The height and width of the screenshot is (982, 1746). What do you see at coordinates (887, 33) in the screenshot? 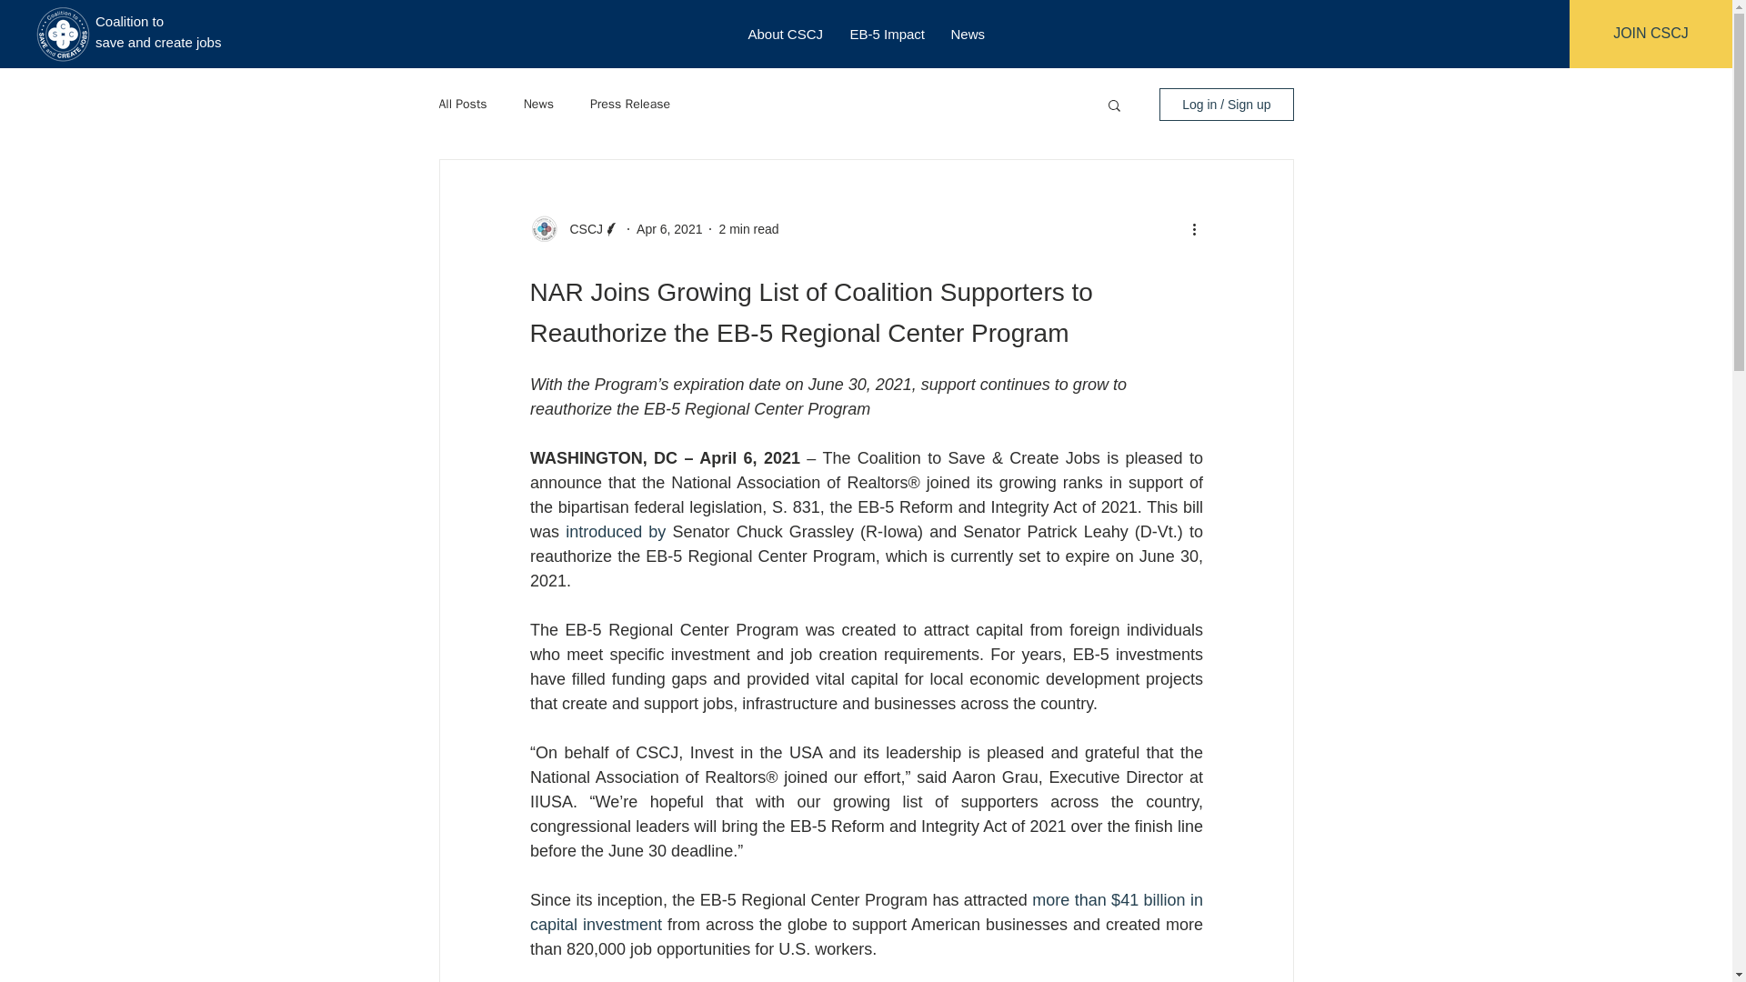
I see `EB-5 Impact` at bounding box center [887, 33].